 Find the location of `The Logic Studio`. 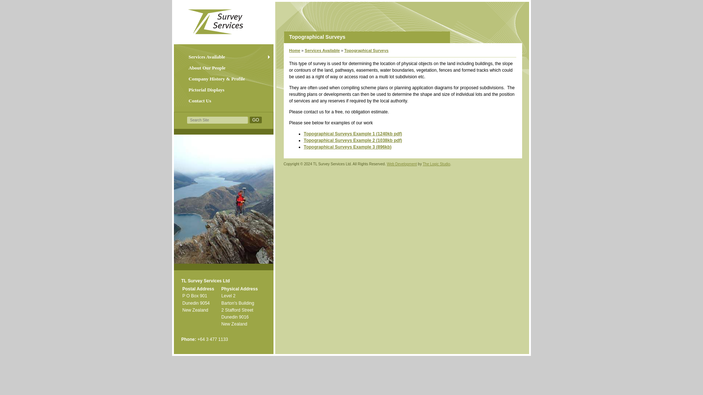

The Logic Studio is located at coordinates (436, 164).